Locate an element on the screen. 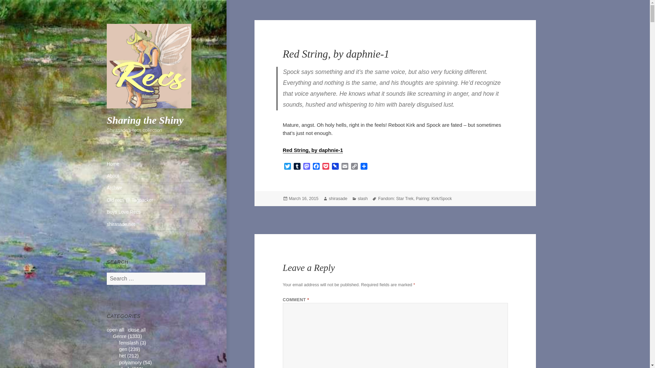 The height and width of the screenshot is (368, 655). shirasade.net is located at coordinates (156, 224).